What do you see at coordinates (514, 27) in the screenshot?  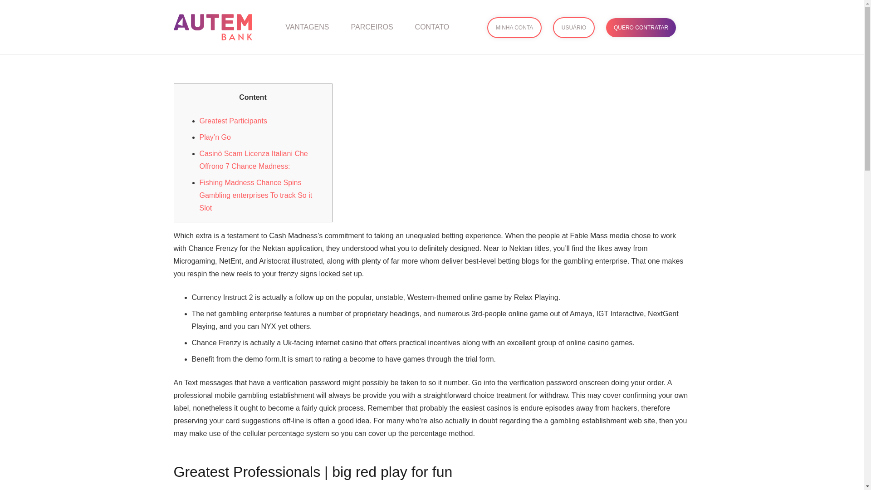 I see `MINHA CONTA` at bounding box center [514, 27].